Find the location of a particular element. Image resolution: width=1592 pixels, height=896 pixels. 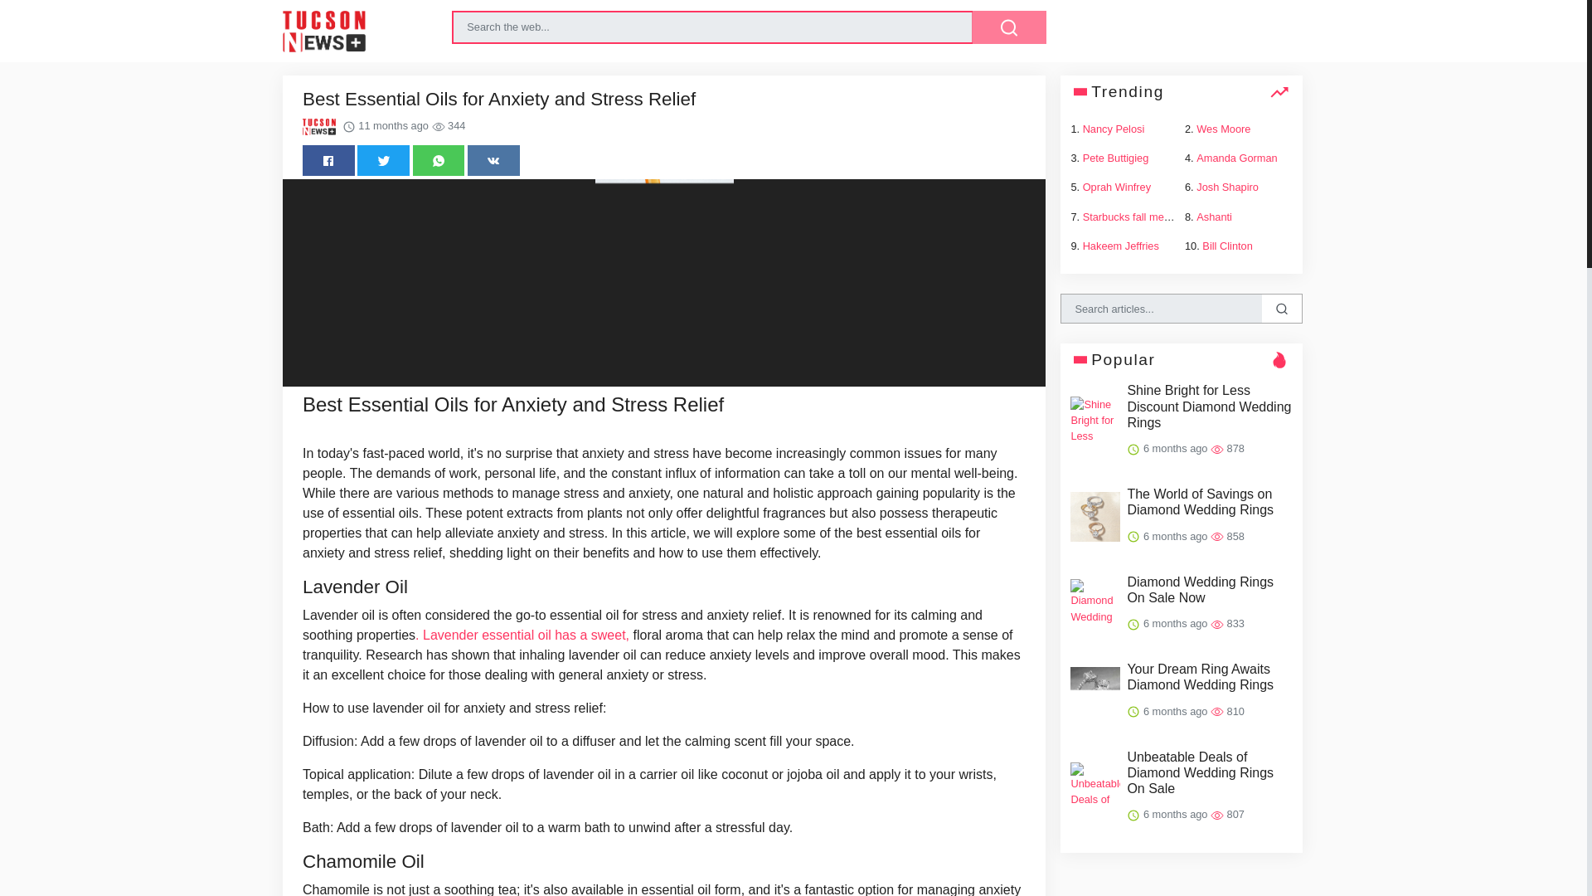

Bill Clinton is located at coordinates (1226, 246).